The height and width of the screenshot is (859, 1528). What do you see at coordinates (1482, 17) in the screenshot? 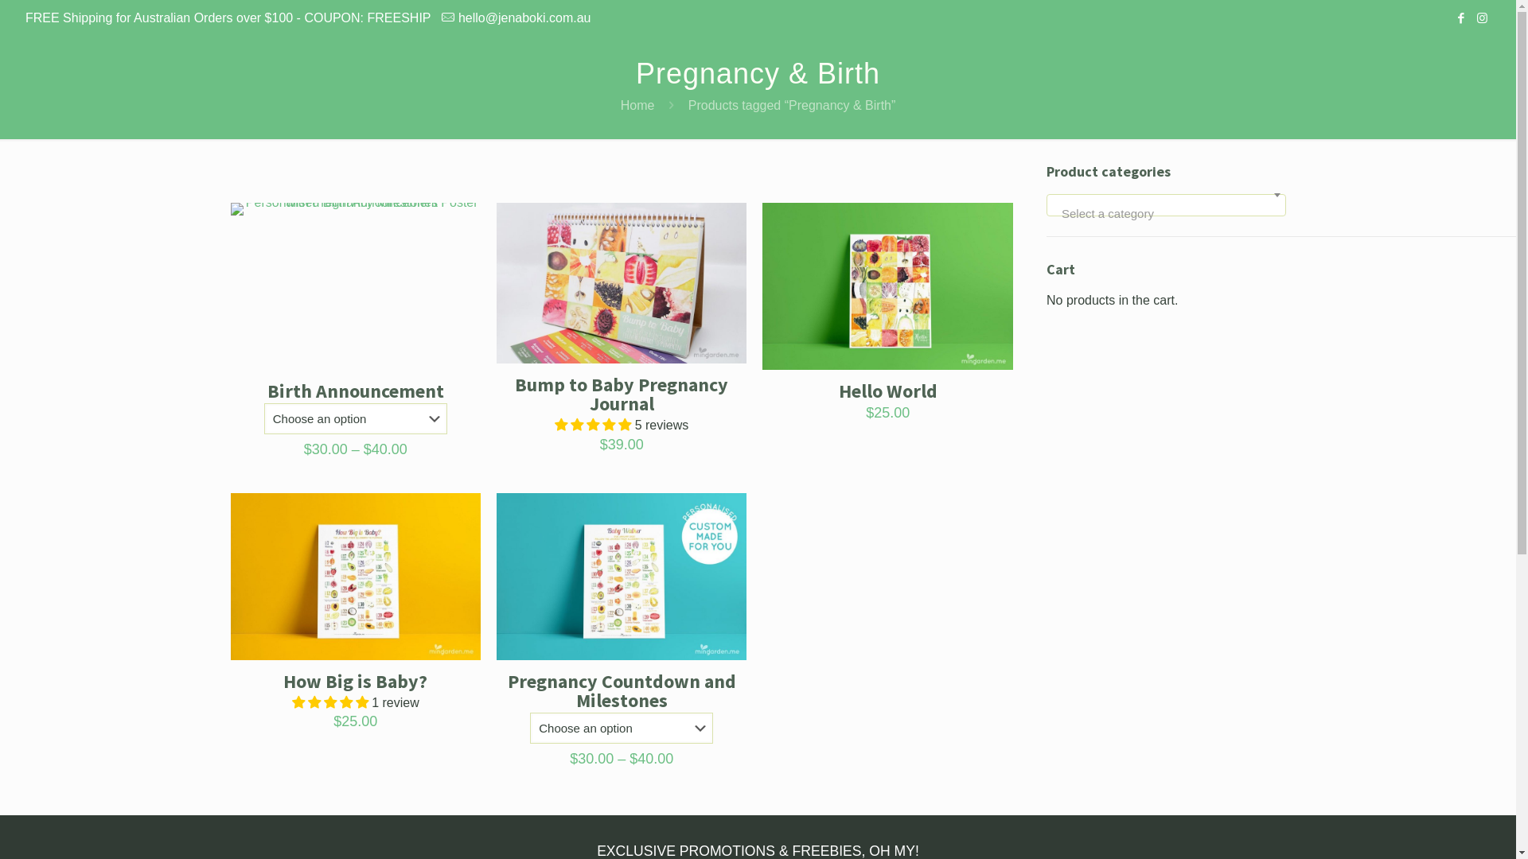
I see `Instagram` at bounding box center [1482, 17].